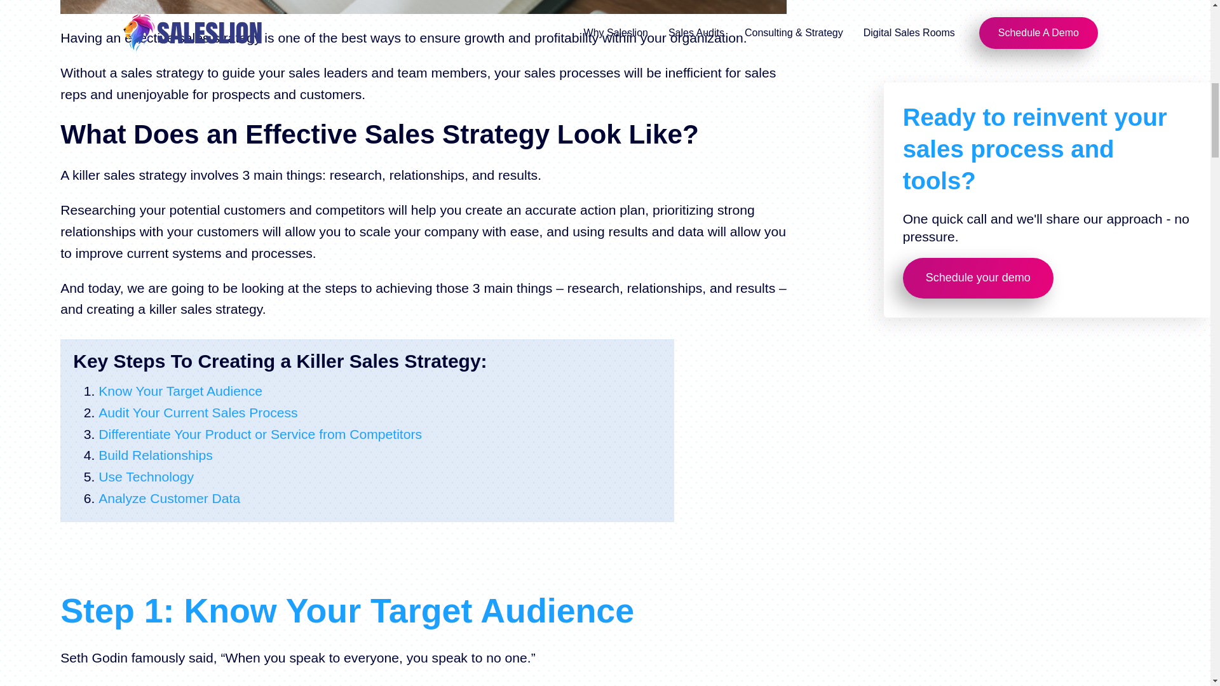 Image resolution: width=1220 pixels, height=686 pixels. Describe the element at coordinates (146, 476) in the screenshot. I see `Use Technology` at that location.